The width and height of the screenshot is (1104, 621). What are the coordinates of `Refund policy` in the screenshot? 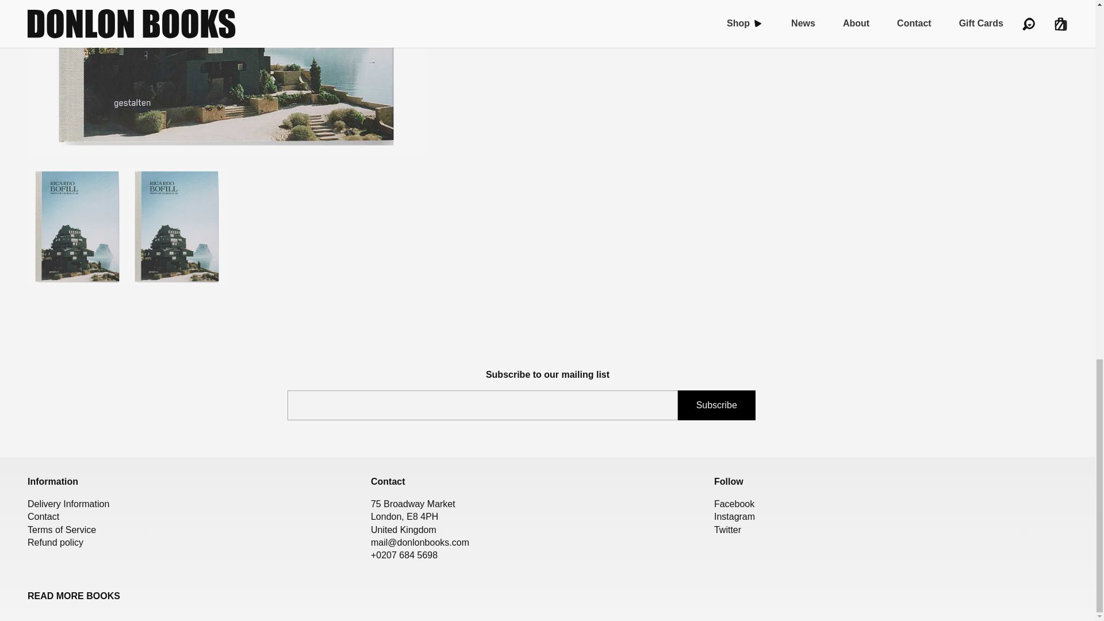 It's located at (55, 542).